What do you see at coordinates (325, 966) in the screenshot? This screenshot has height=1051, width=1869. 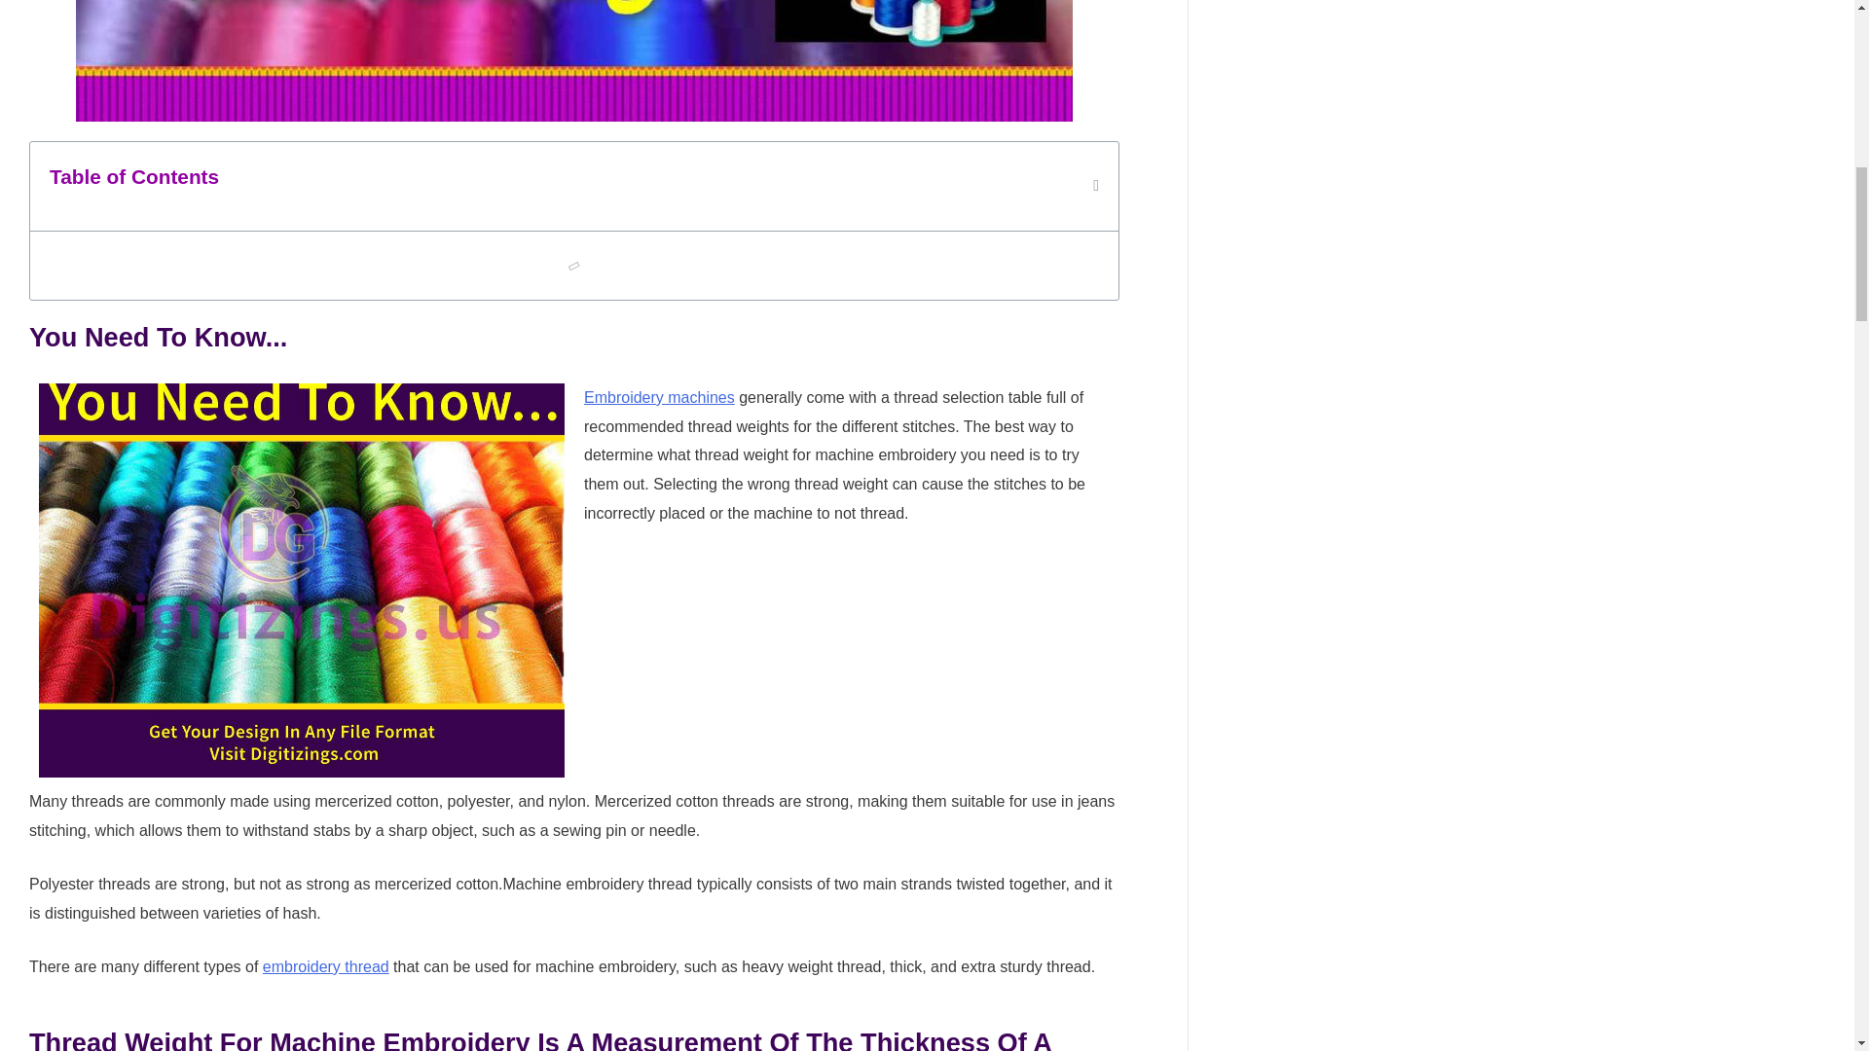 I see `embroidery thread` at bounding box center [325, 966].